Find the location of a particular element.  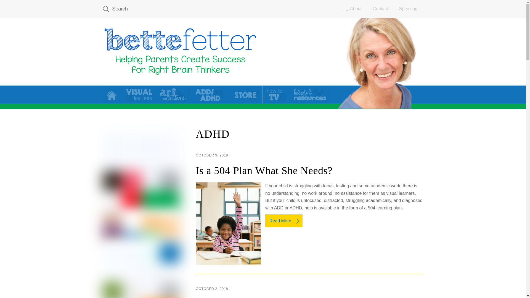

About Contact Speaking is located at coordinates (384, 9).